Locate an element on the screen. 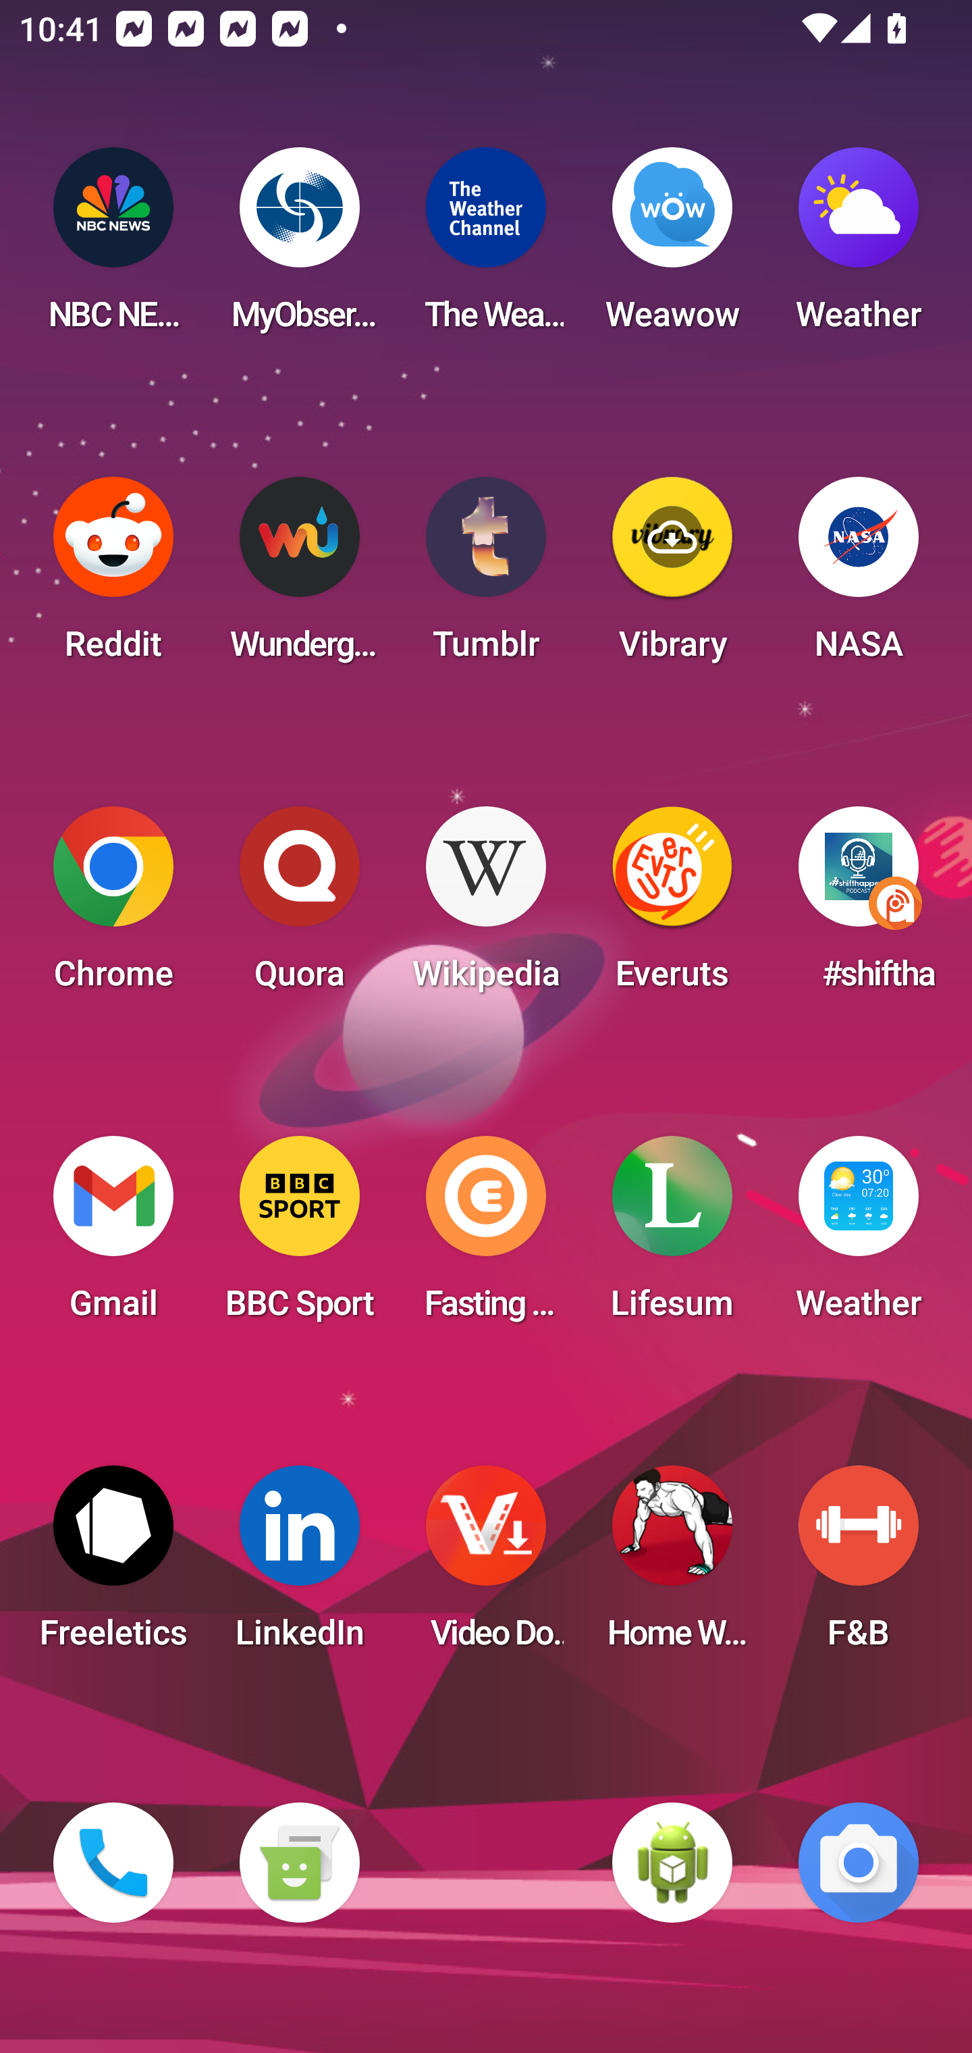 The image size is (972, 2053). Phone is located at coordinates (113, 1863).